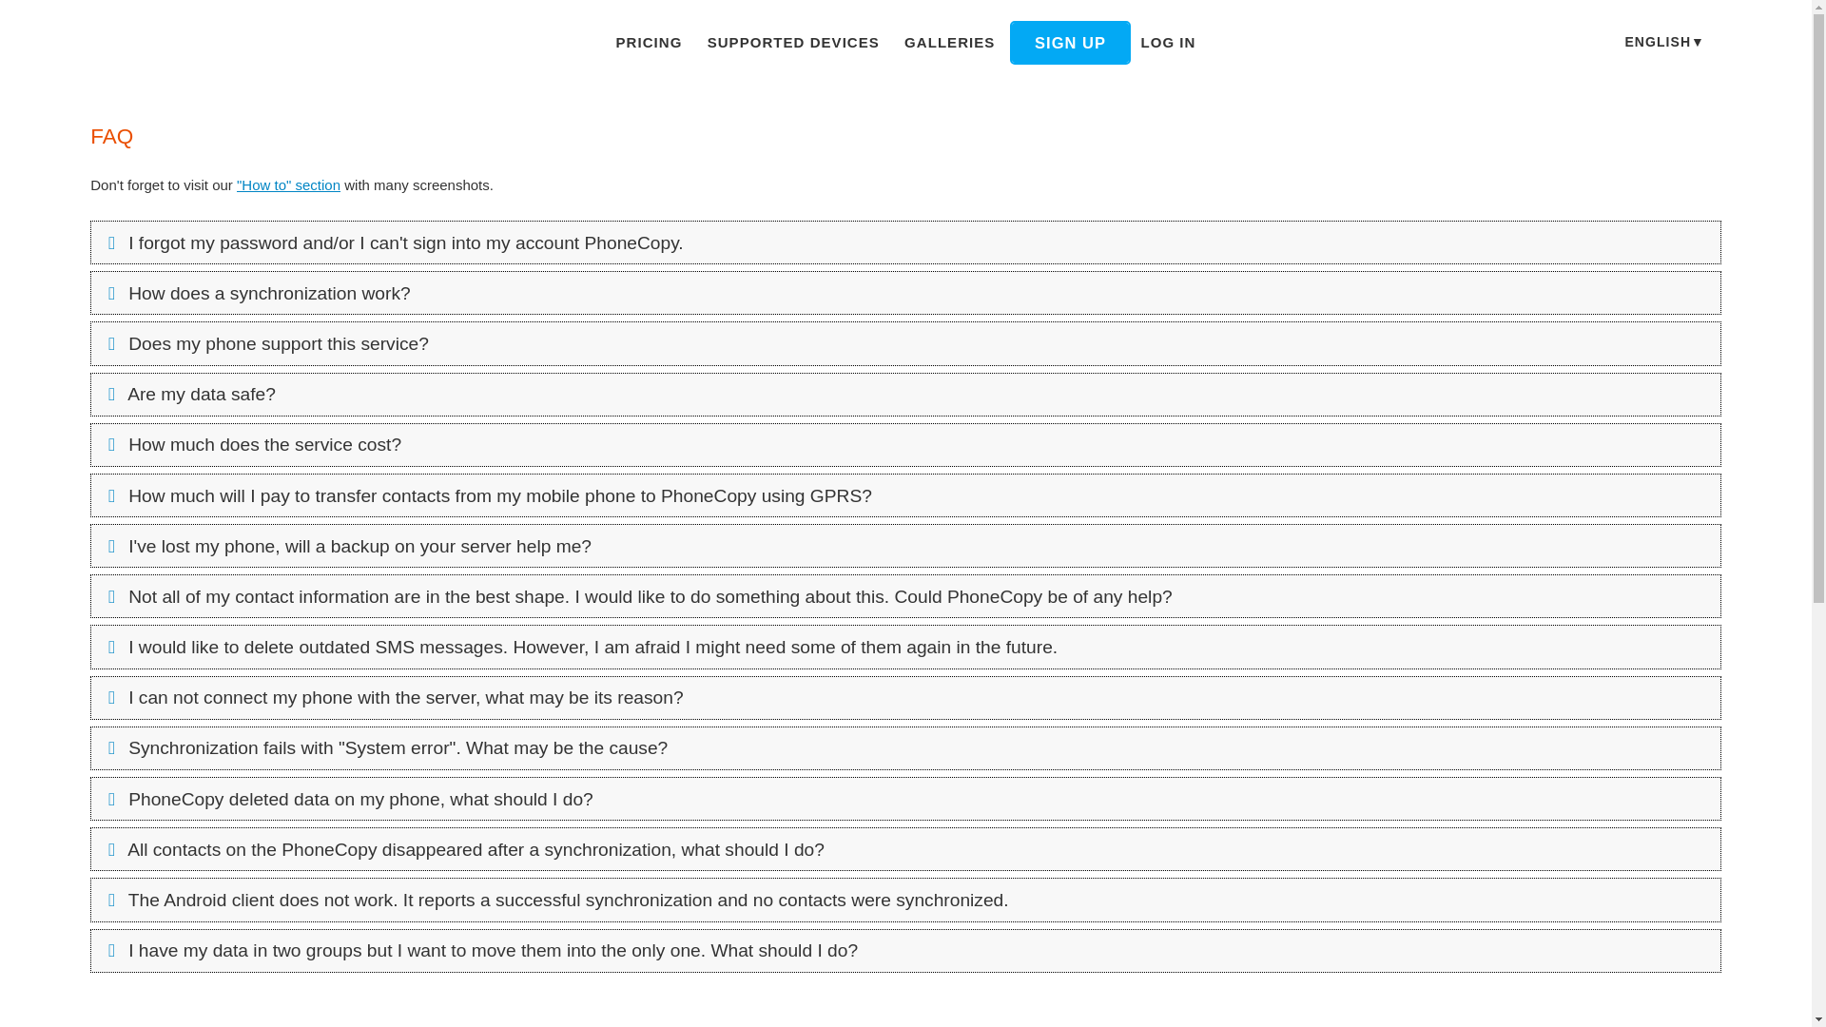  Describe the element at coordinates (203, 44) in the screenshot. I see `Phonecopy - Your Personal Cloud` at that location.